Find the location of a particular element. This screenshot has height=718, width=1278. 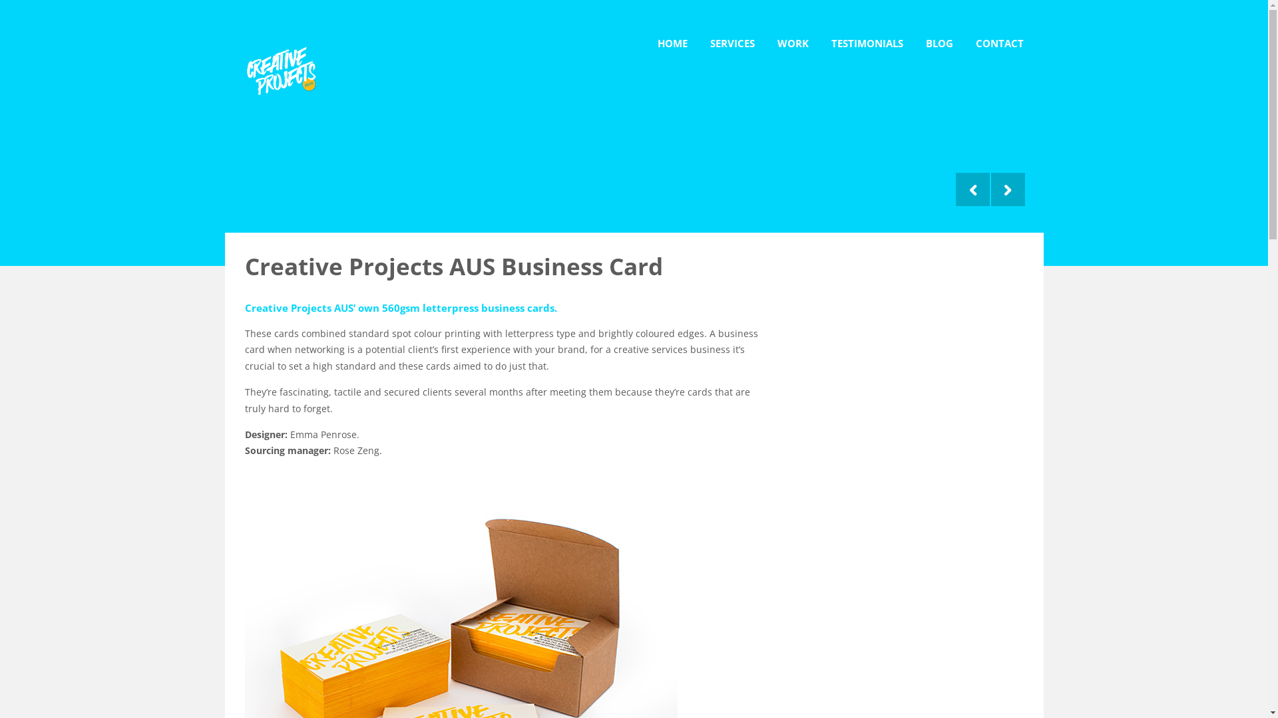

BLOG is located at coordinates (939, 32).